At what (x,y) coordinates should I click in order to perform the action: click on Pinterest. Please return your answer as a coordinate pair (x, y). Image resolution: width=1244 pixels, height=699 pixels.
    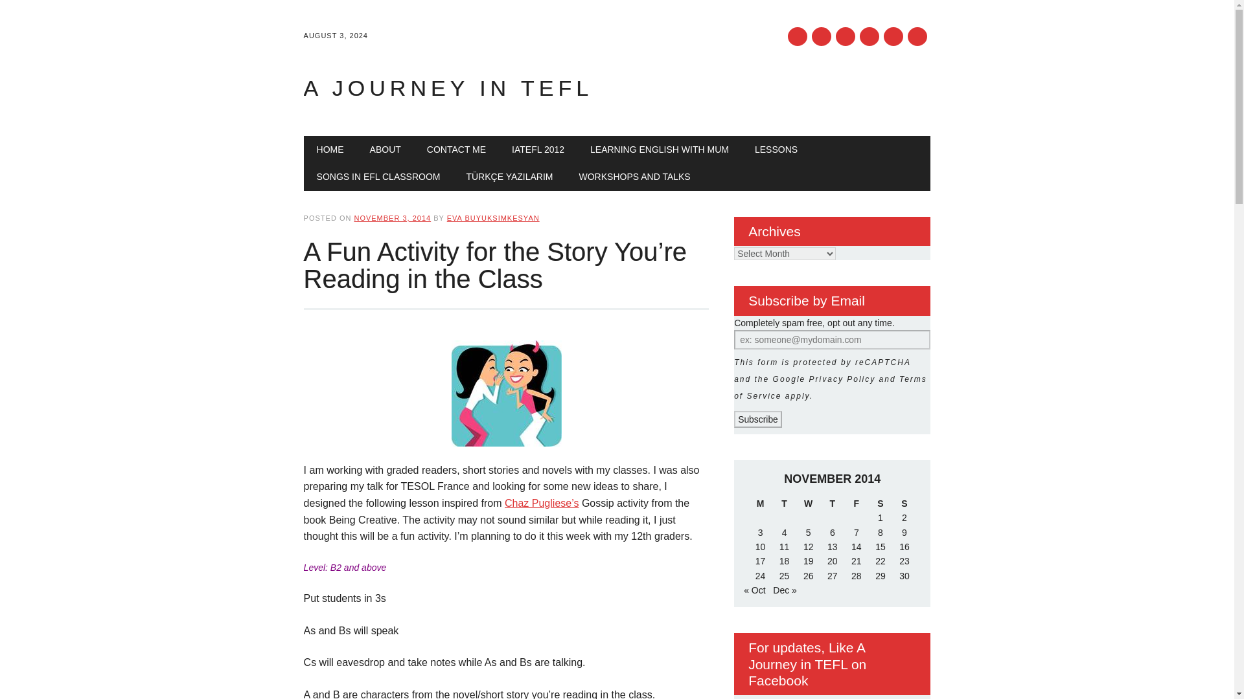
    Looking at the image, I should click on (846, 36).